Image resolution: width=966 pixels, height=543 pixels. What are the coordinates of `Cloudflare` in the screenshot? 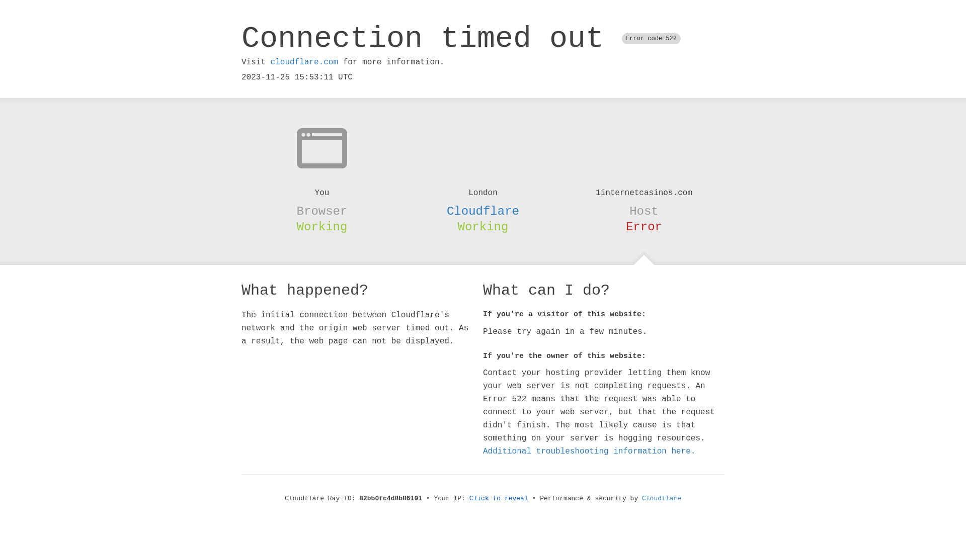 It's located at (662, 499).